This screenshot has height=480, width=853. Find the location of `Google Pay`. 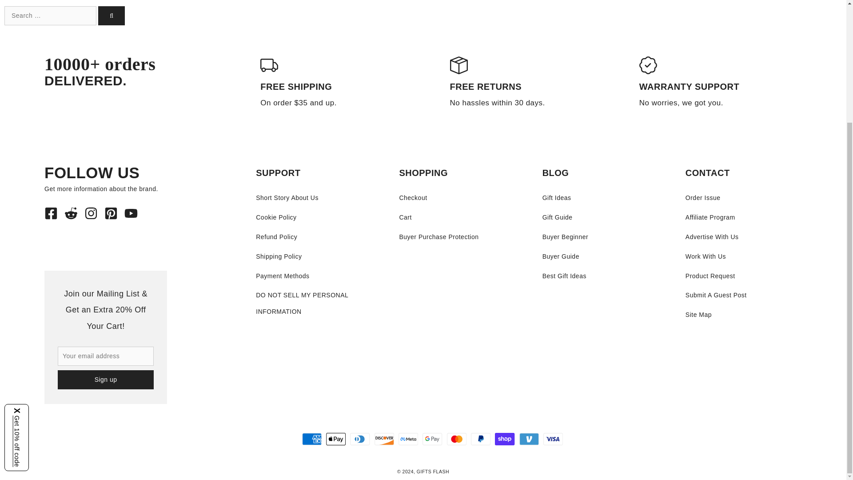

Google Pay is located at coordinates (432, 439).